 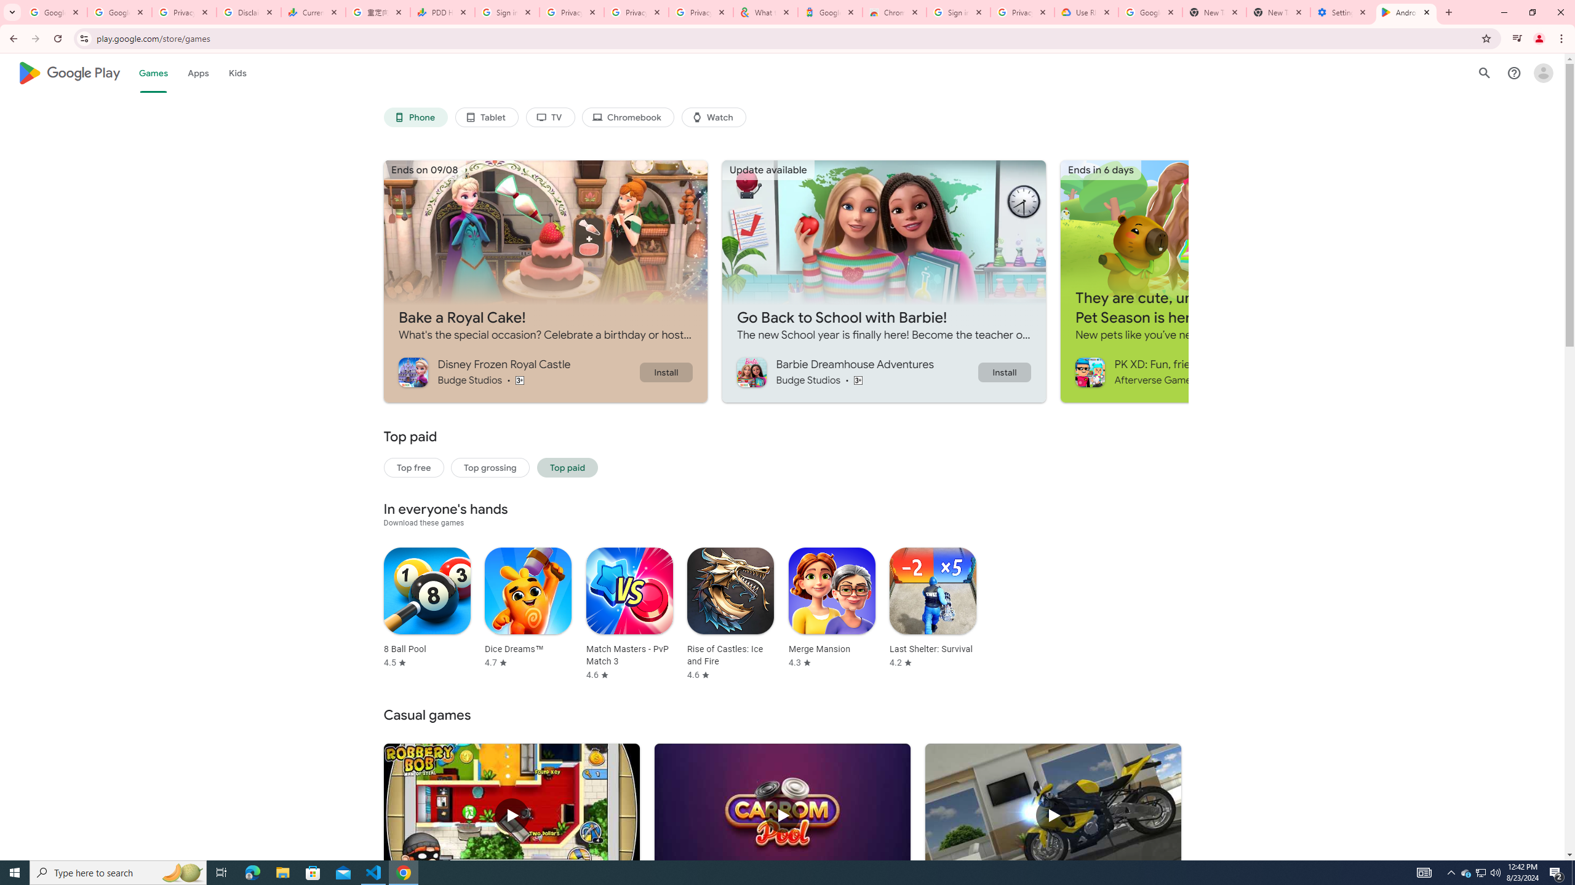 What do you see at coordinates (629, 117) in the screenshot?
I see `Chromebook` at bounding box center [629, 117].